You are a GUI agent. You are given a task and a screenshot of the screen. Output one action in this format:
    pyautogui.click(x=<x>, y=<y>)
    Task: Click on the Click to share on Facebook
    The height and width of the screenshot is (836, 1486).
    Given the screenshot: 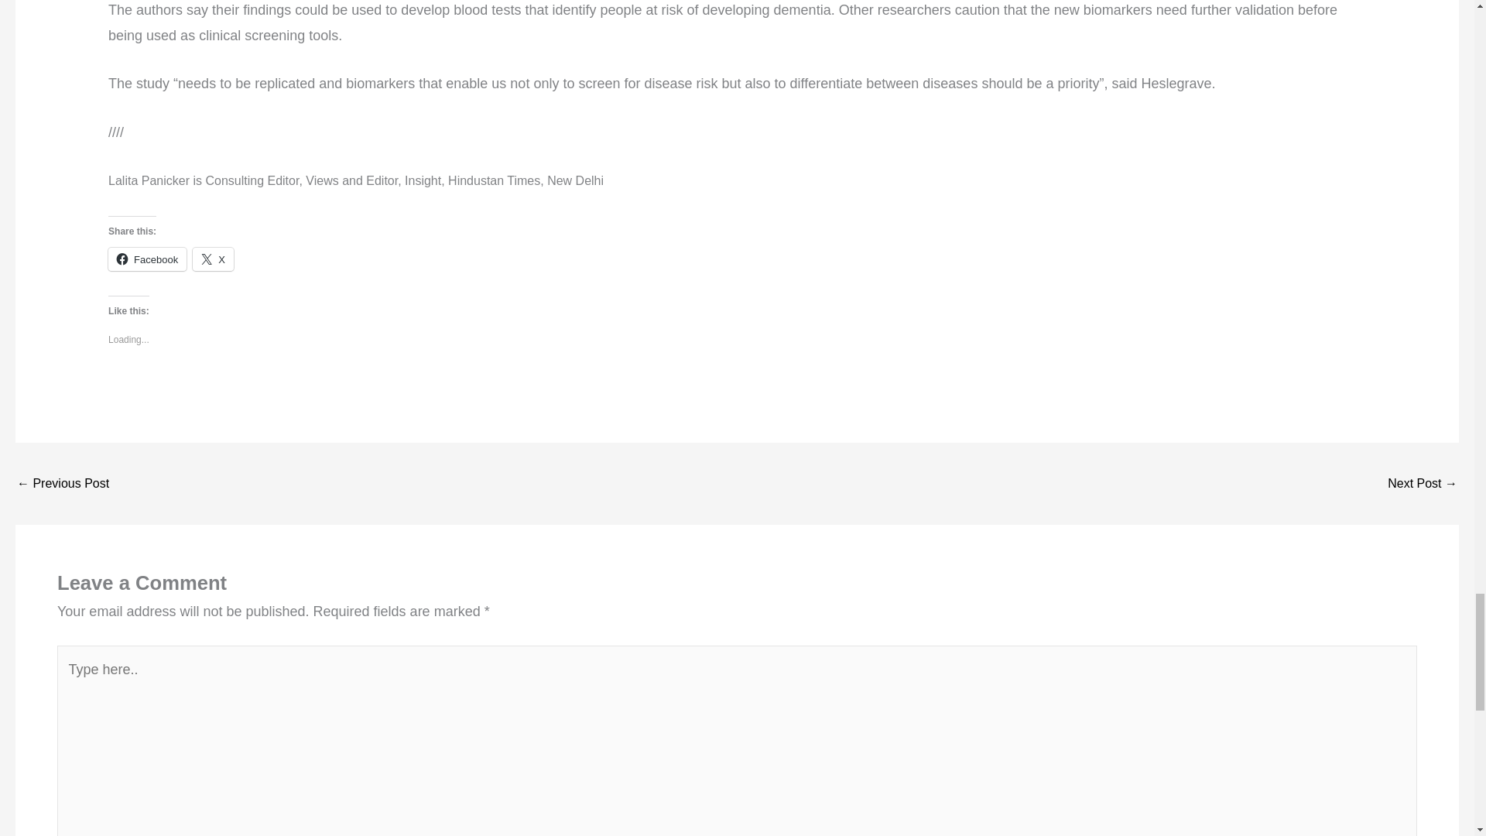 What is the action you would take?
    pyautogui.click(x=147, y=259)
    